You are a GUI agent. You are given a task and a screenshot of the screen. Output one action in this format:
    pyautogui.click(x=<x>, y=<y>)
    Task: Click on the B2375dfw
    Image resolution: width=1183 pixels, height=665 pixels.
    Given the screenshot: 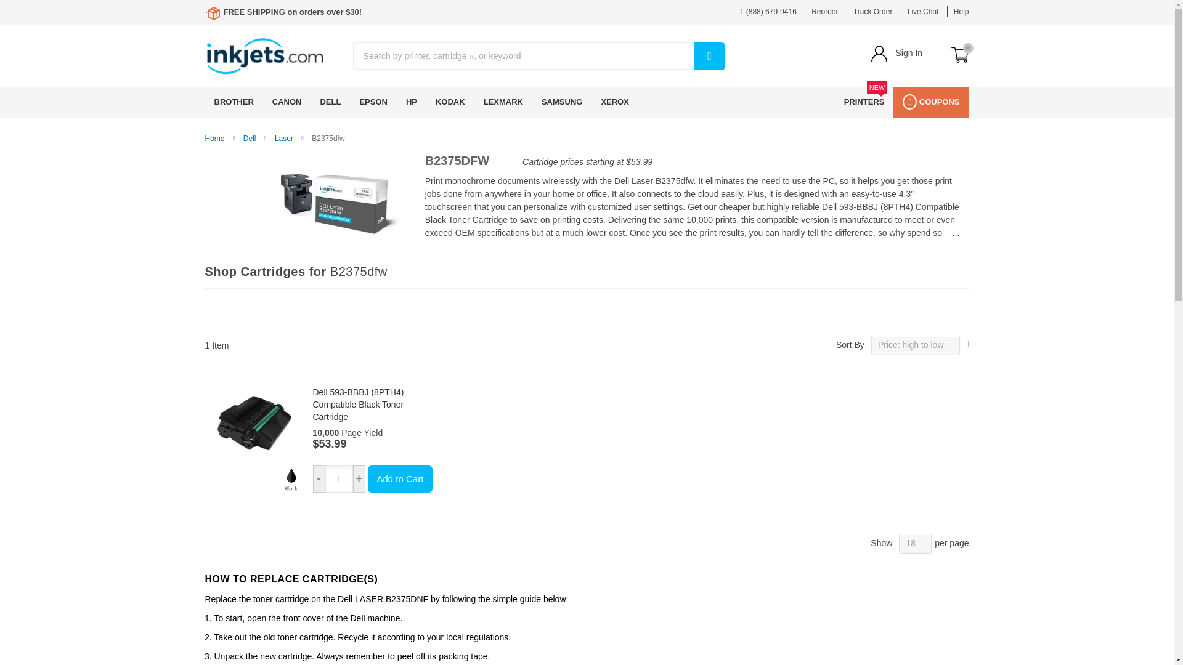 What is the action you would take?
    pyautogui.click(x=312, y=196)
    